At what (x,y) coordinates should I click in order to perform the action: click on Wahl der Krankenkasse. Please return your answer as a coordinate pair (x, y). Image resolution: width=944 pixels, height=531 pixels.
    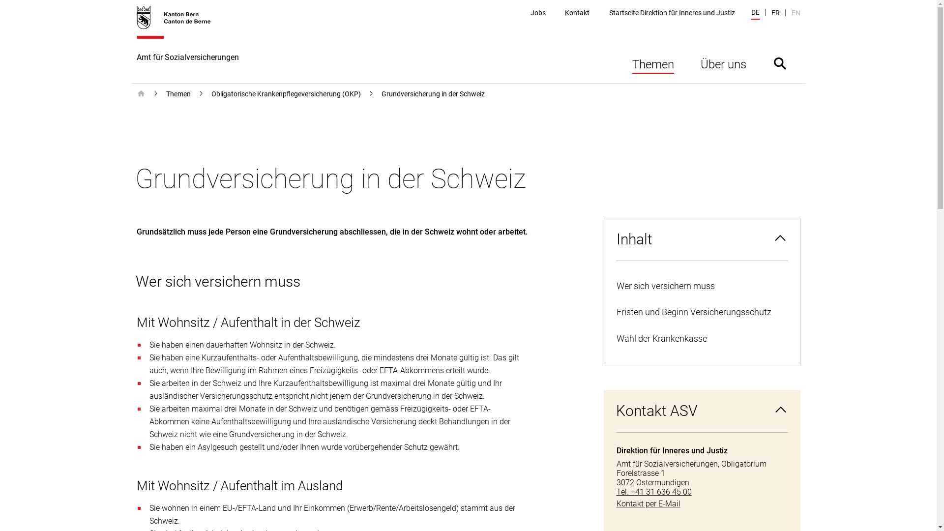
    Looking at the image, I should click on (702, 339).